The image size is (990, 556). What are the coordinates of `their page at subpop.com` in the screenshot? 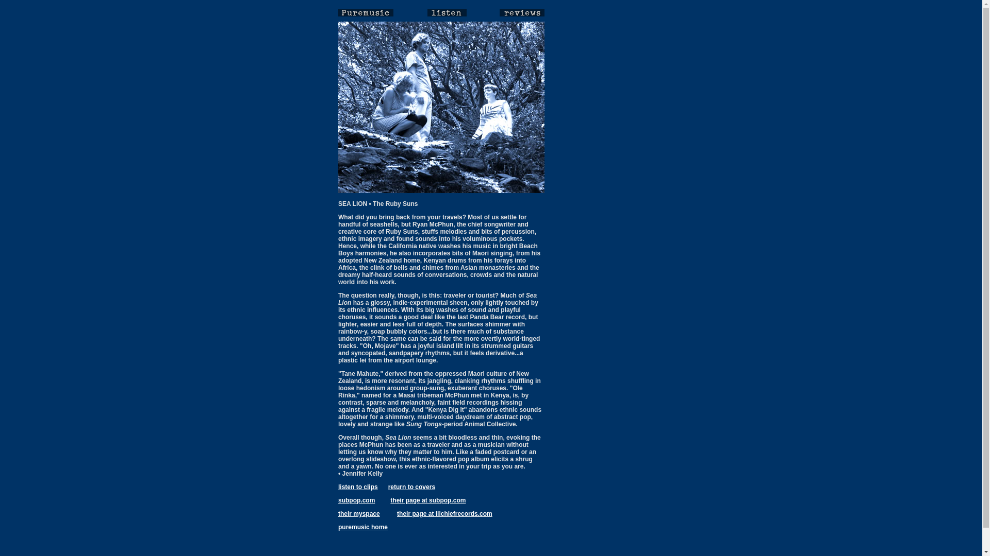 It's located at (427, 500).